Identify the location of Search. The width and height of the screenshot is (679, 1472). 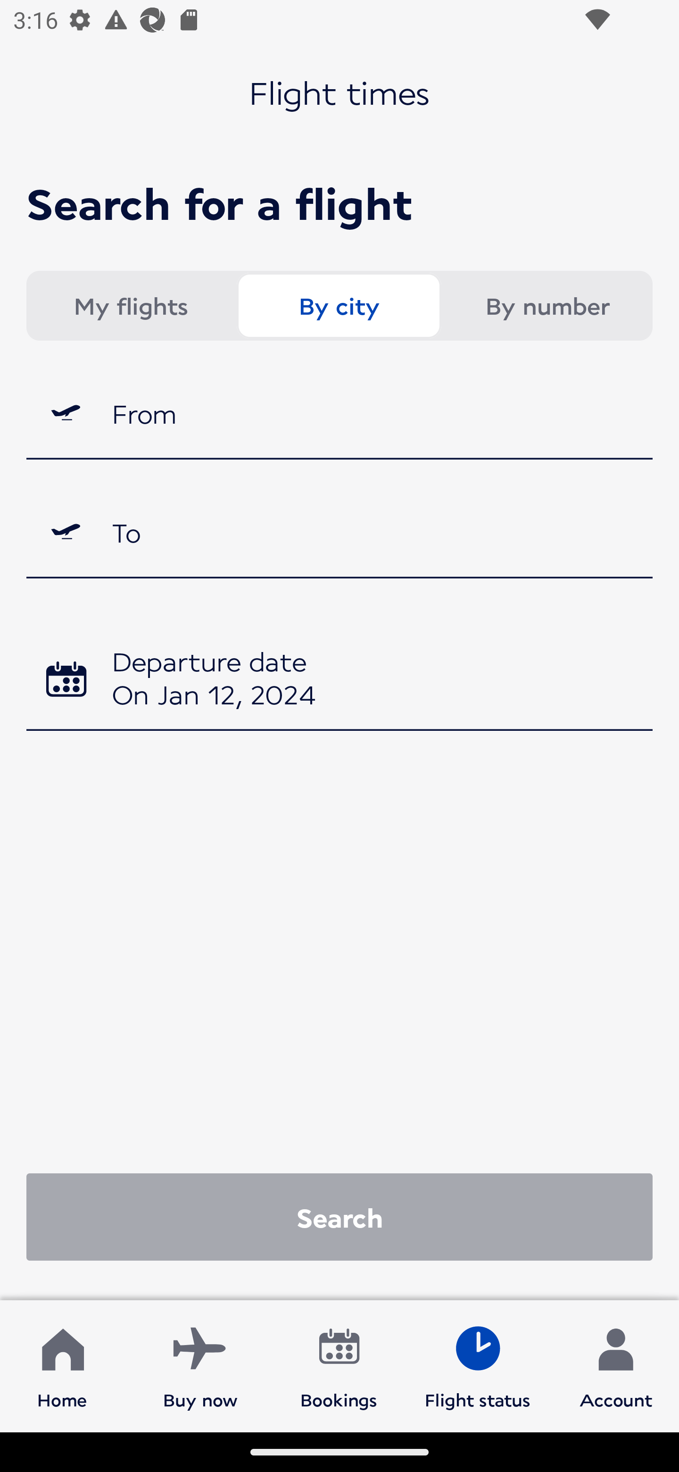
(339, 1216).